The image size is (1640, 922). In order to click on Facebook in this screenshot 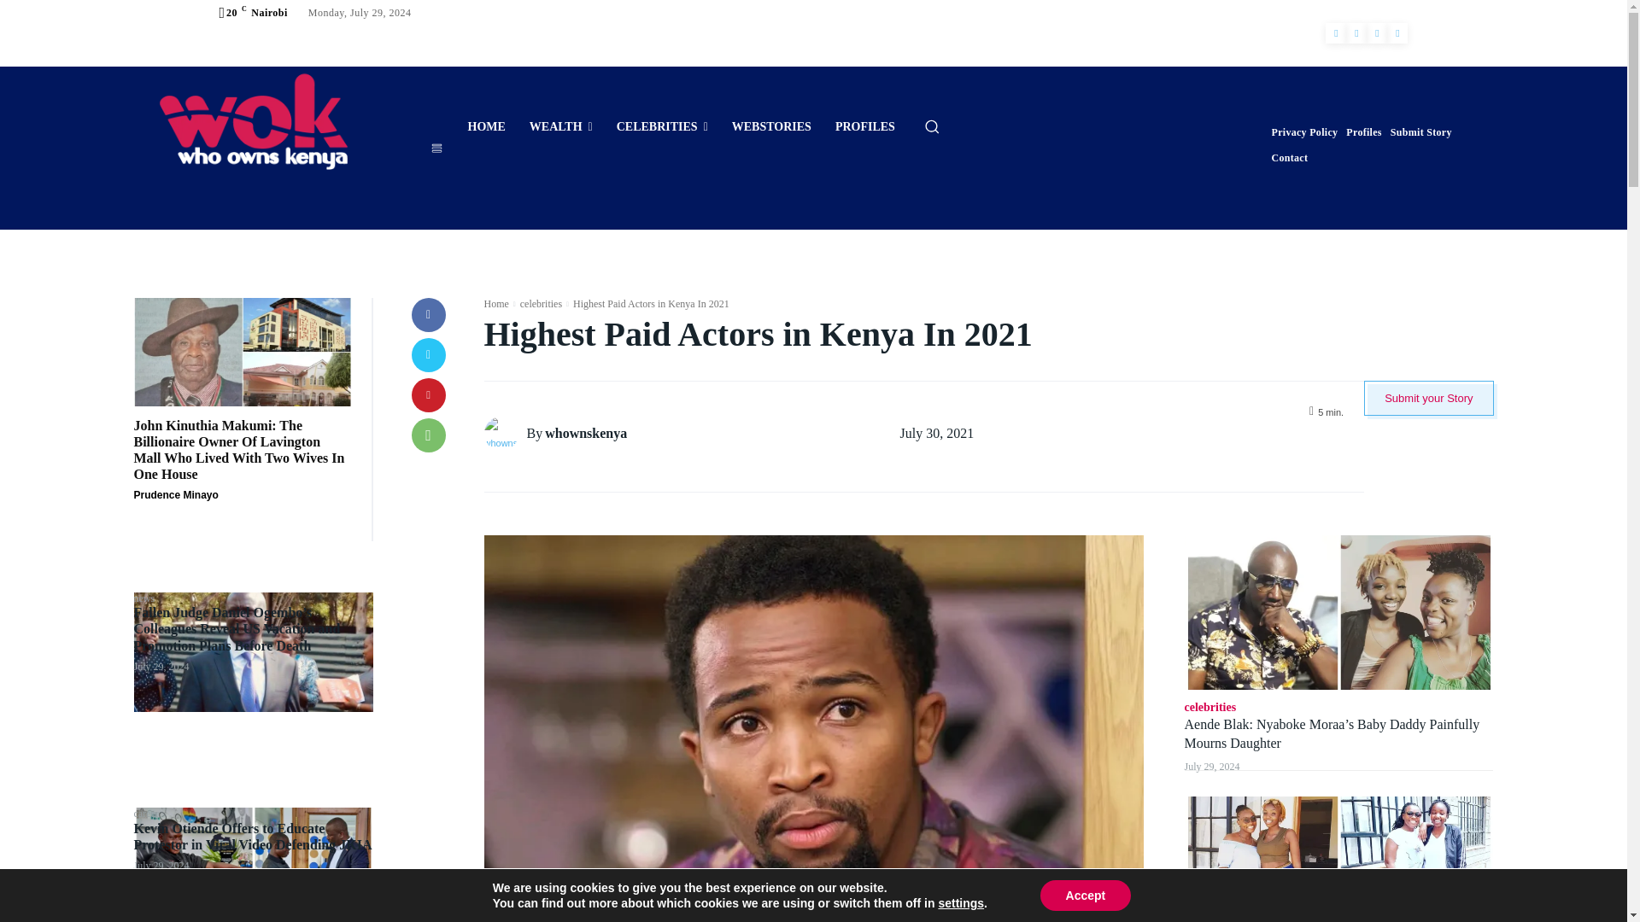, I will do `click(1336, 32)`.